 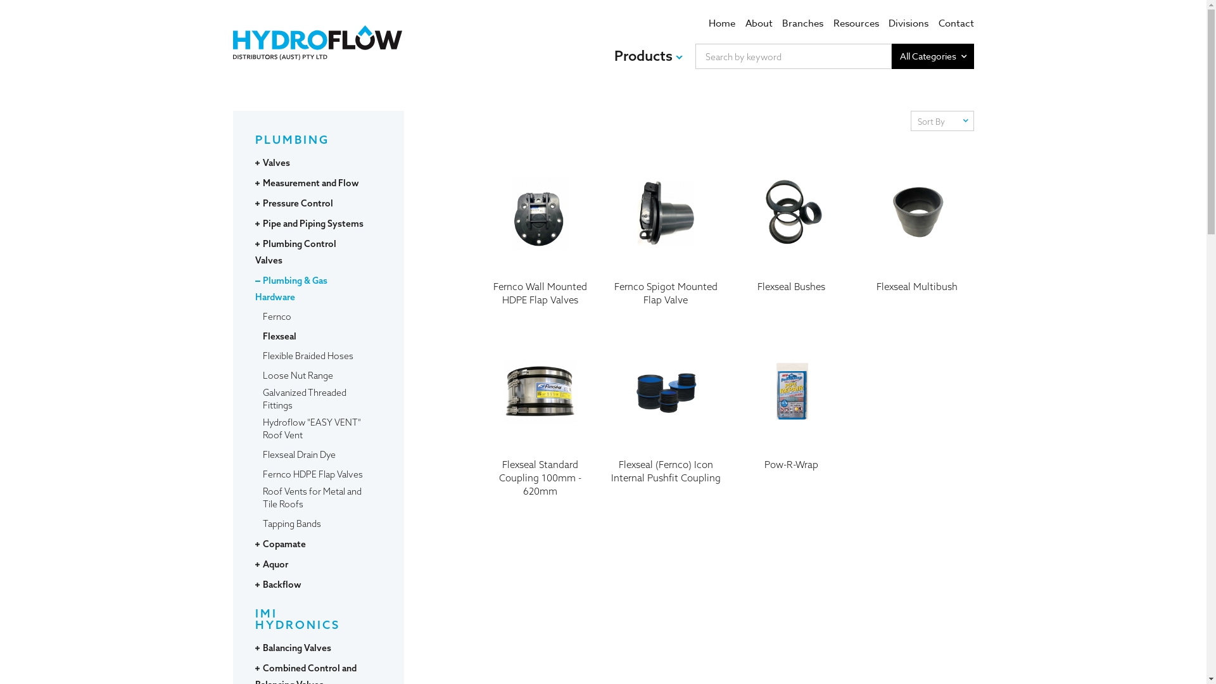 I want to click on Fernco HDPE Flap Valves, so click(x=312, y=474).